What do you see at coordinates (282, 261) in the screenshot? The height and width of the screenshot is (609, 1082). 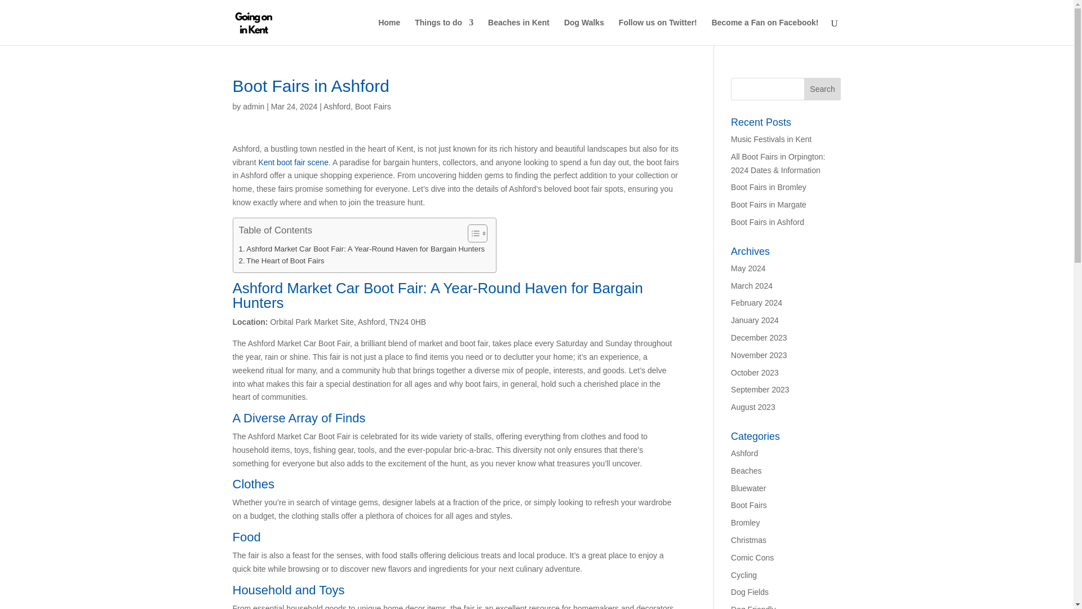 I see `The Heart of Boot Fairs` at bounding box center [282, 261].